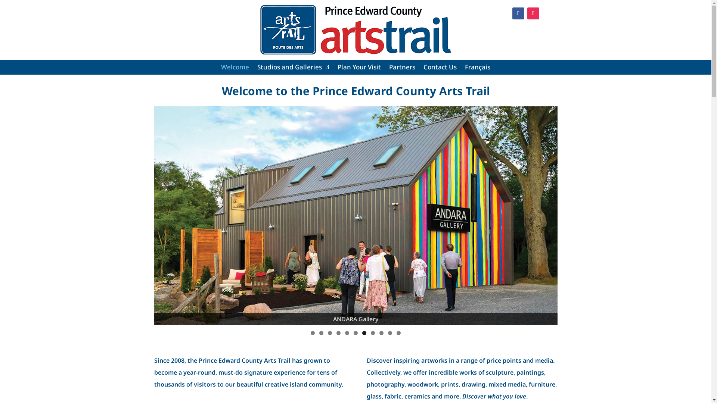  Describe the element at coordinates (359, 69) in the screenshot. I see `Plan Your Visit` at that location.